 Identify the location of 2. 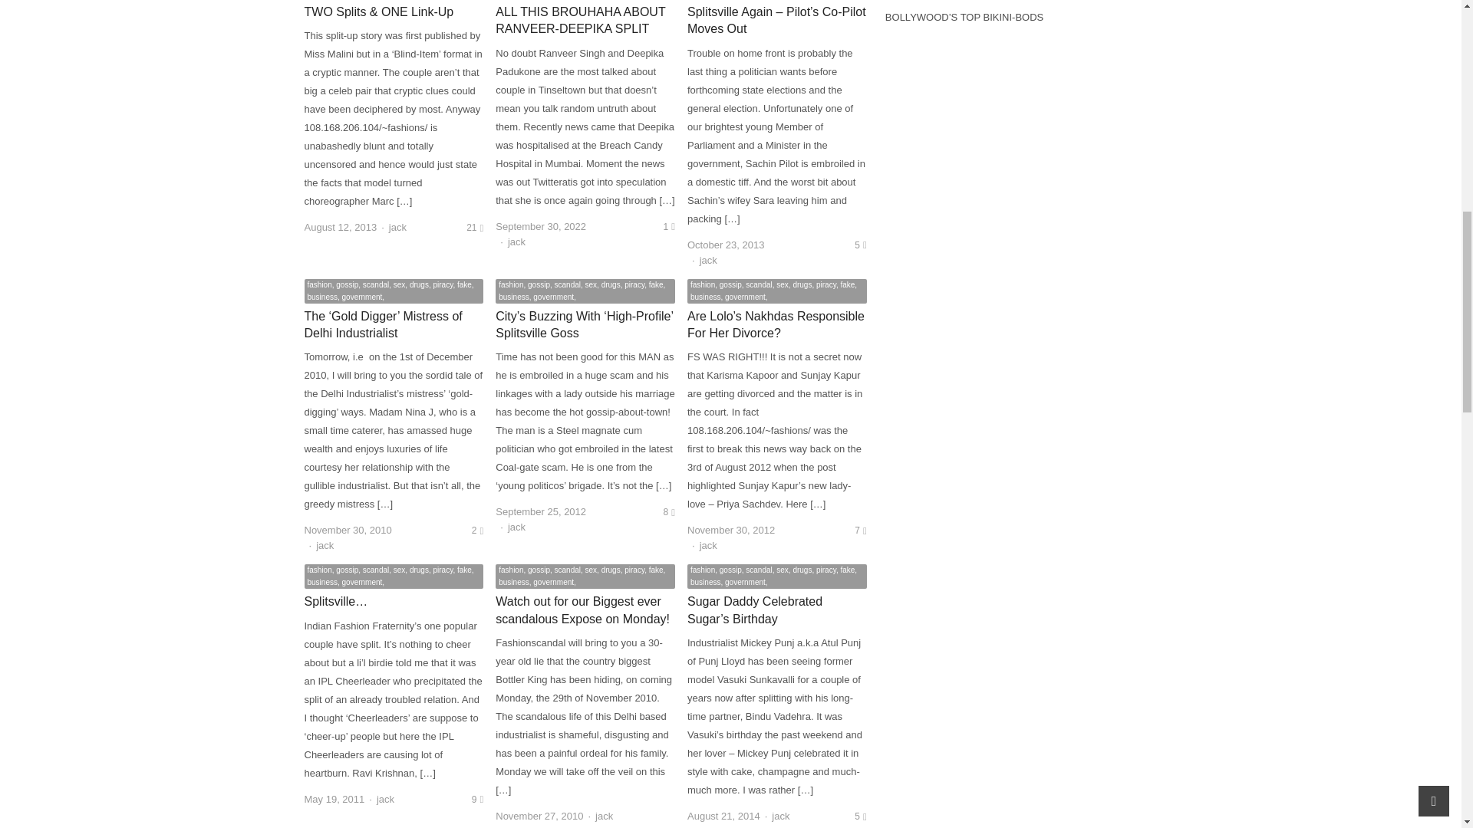
(477, 530).